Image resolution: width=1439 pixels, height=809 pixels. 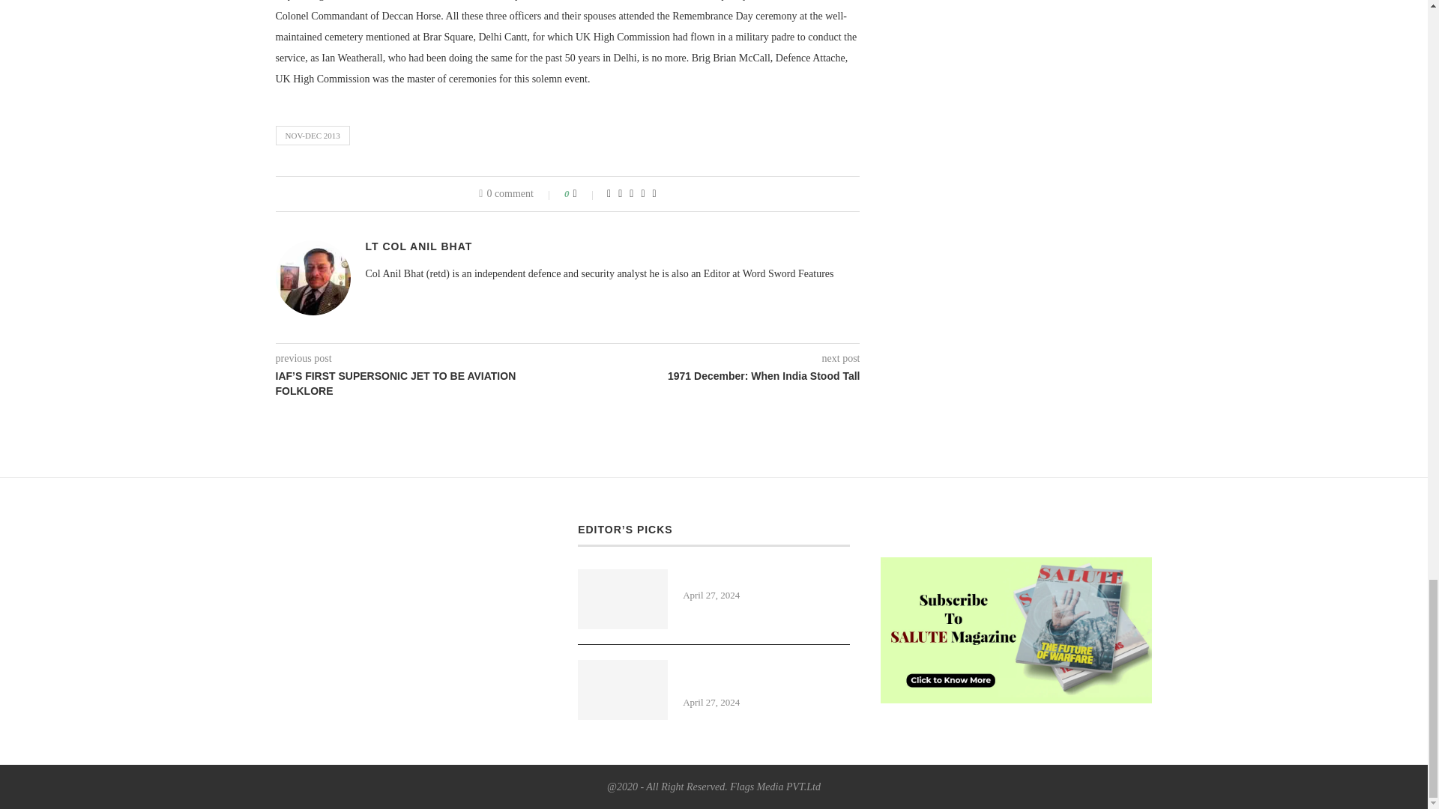 I want to click on 1971 December: When India Stood Tall, so click(x=714, y=376).